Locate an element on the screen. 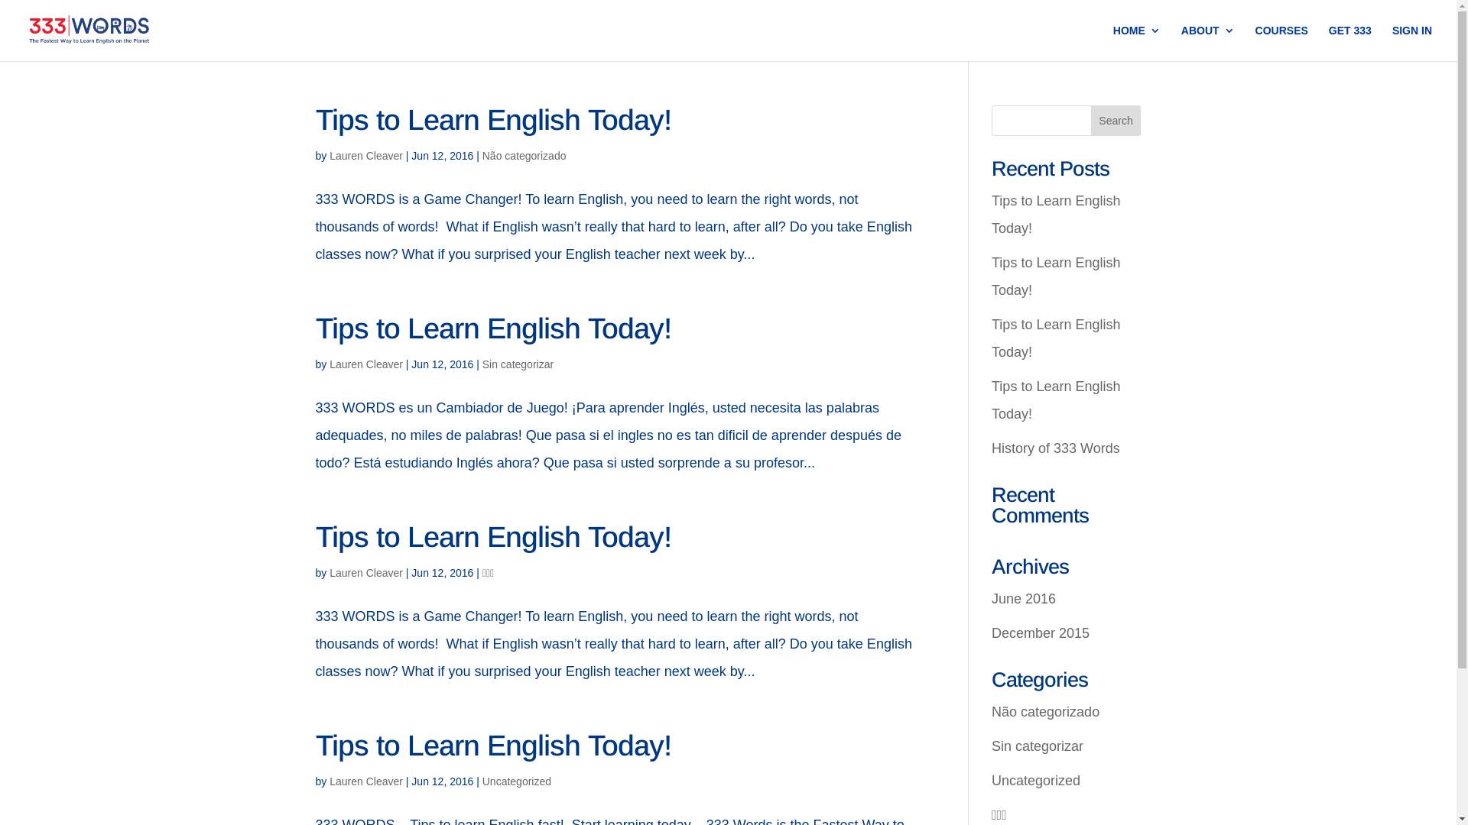 Image resolution: width=1468 pixels, height=825 pixels. Uncategorized is located at coordinates (517, 781).